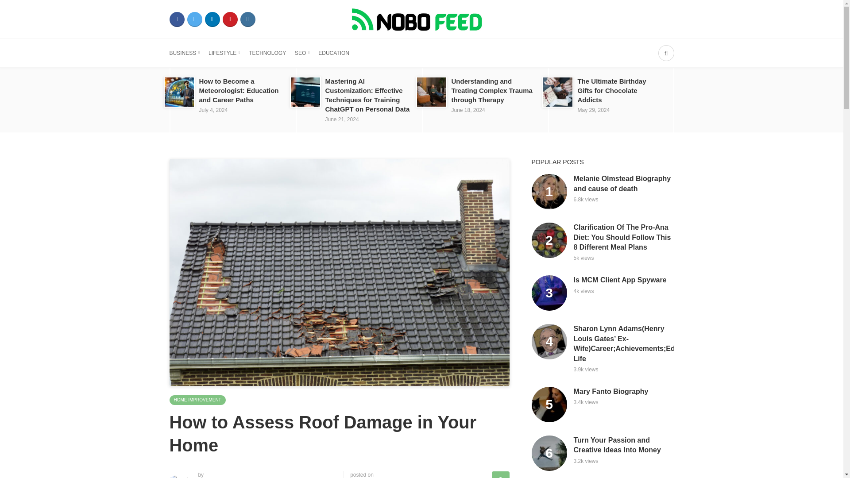 This screenshot has width=850, height=478. I want to click on How to Become a Meteorologist: Education and Career Paths, so click(239, 90).